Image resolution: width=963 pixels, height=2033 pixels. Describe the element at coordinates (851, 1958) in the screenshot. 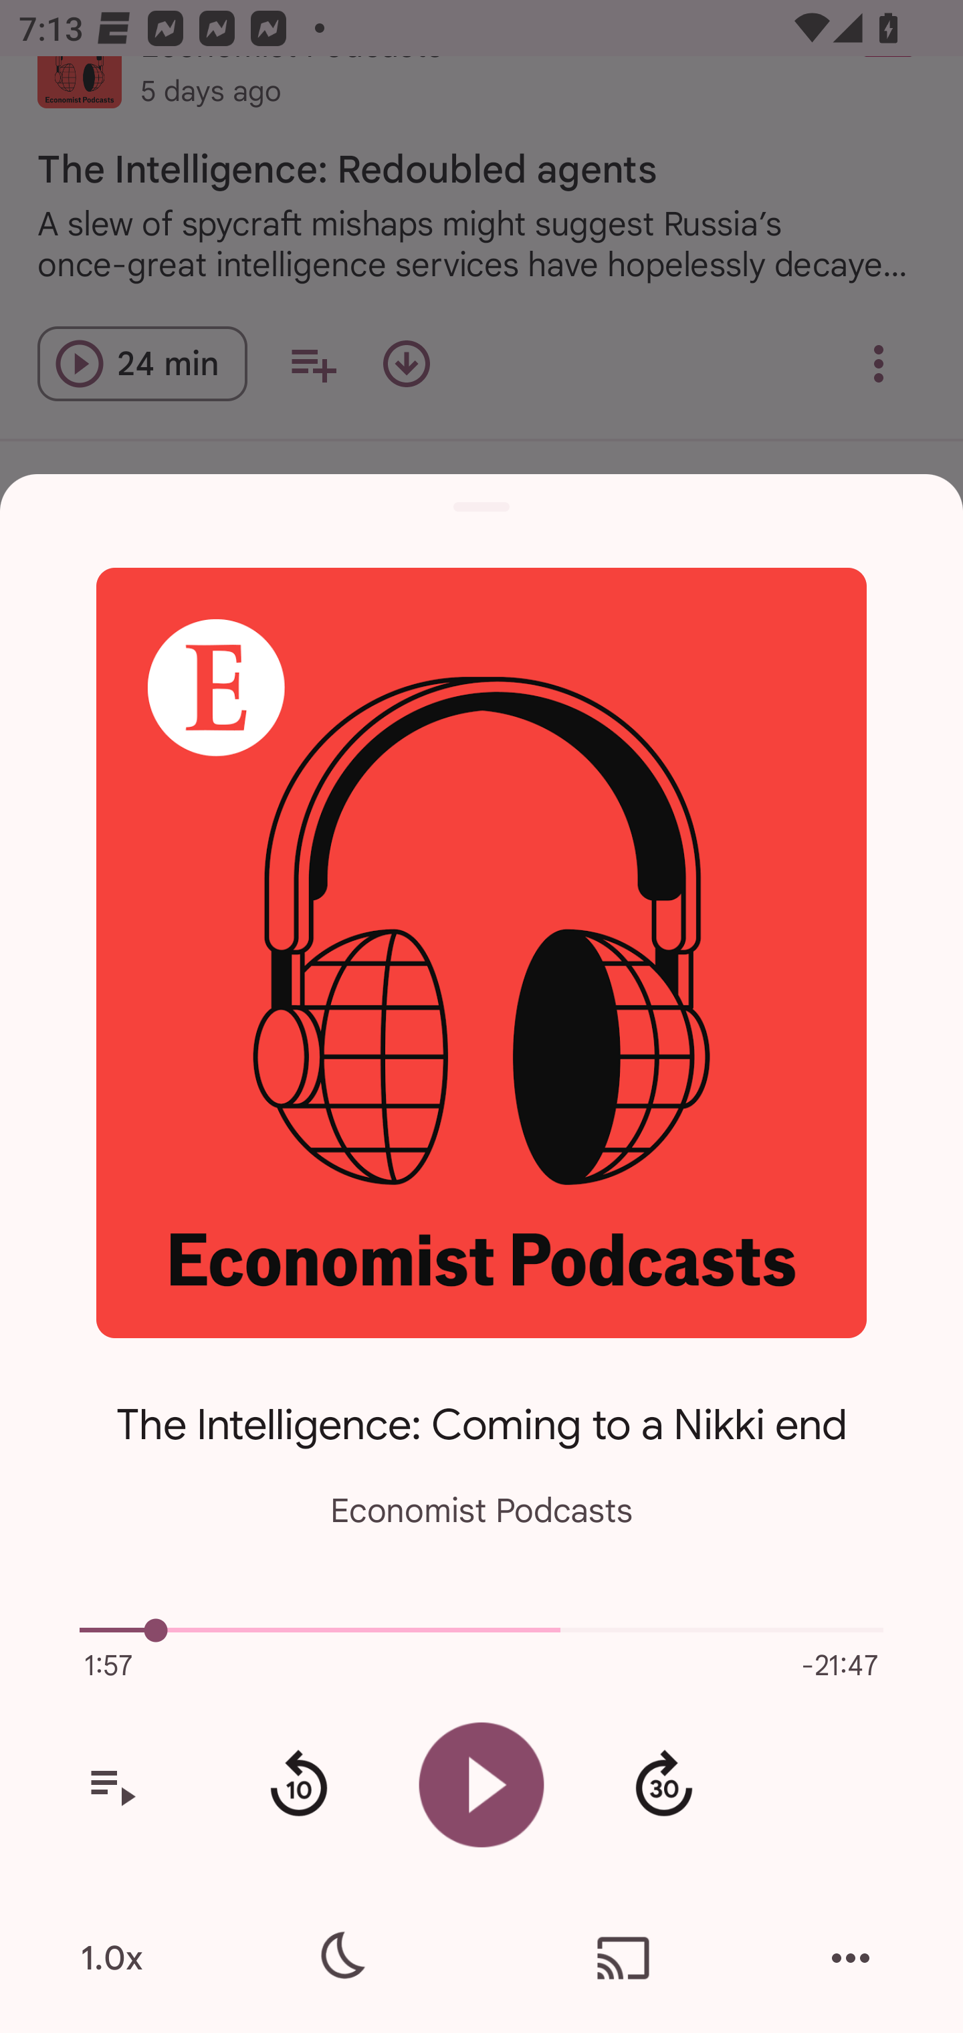

I see `More actions` at that location.